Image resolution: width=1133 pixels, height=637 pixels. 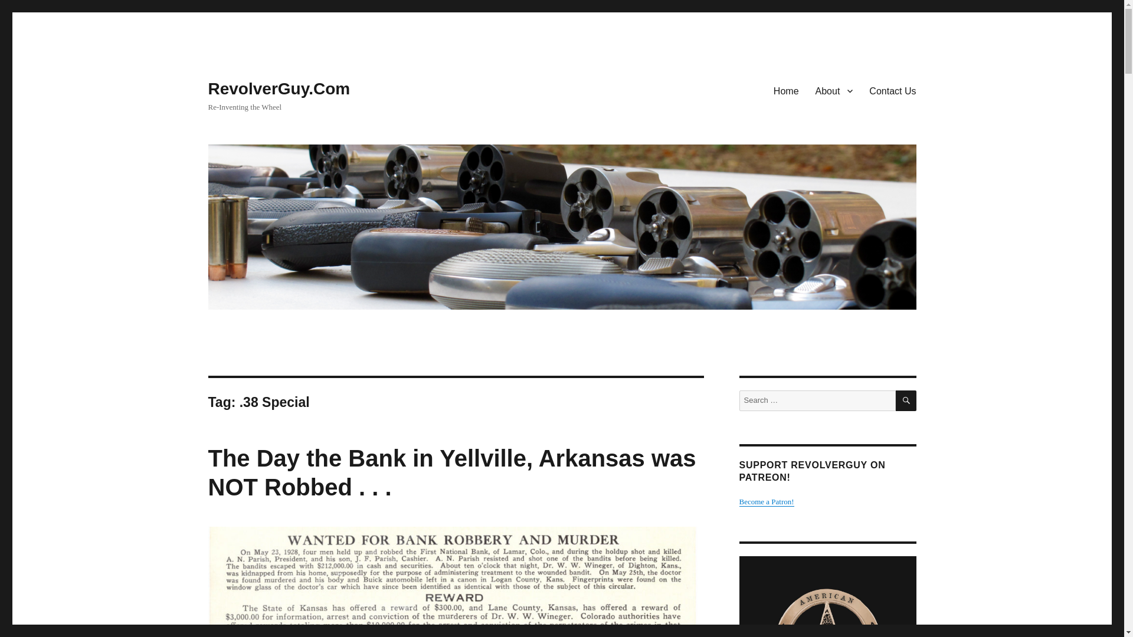 I want to click on RevolverGuy.Com, so click(x=279, y=88).